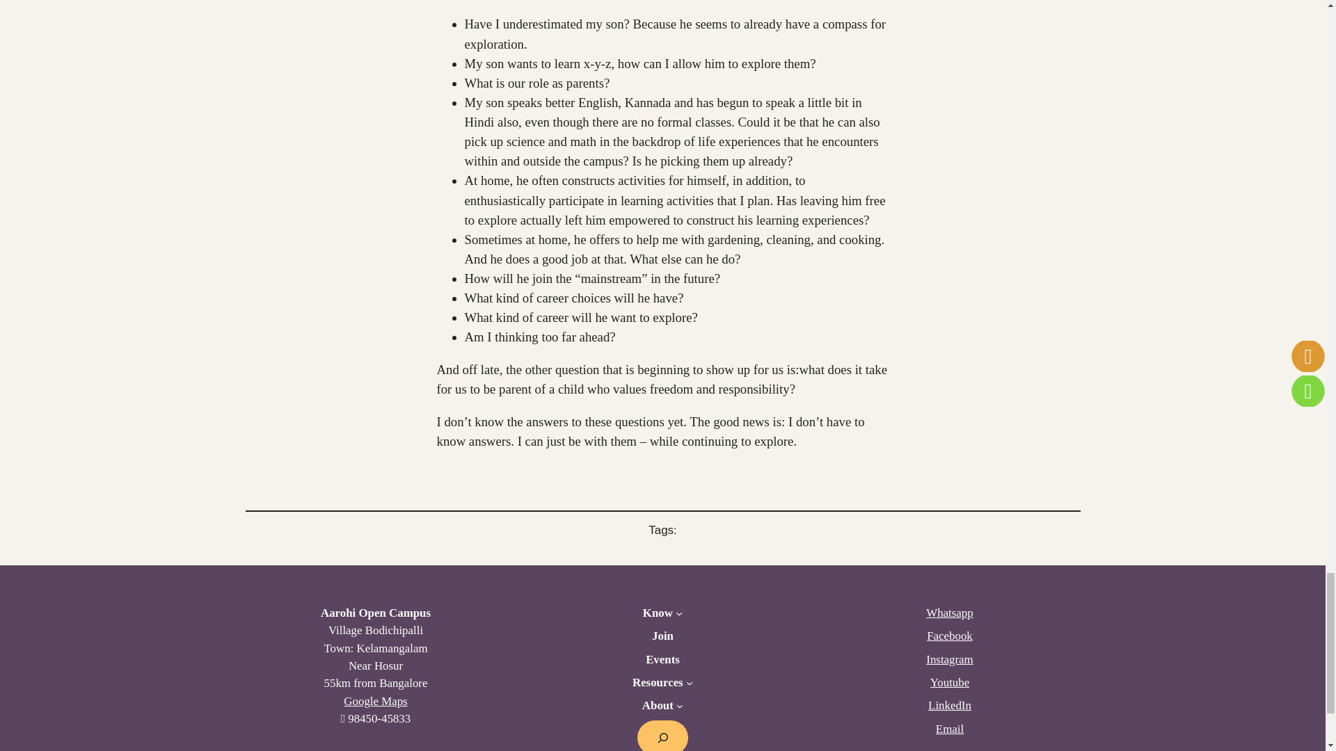  I want to click on Google Maps, so click(375, 701).